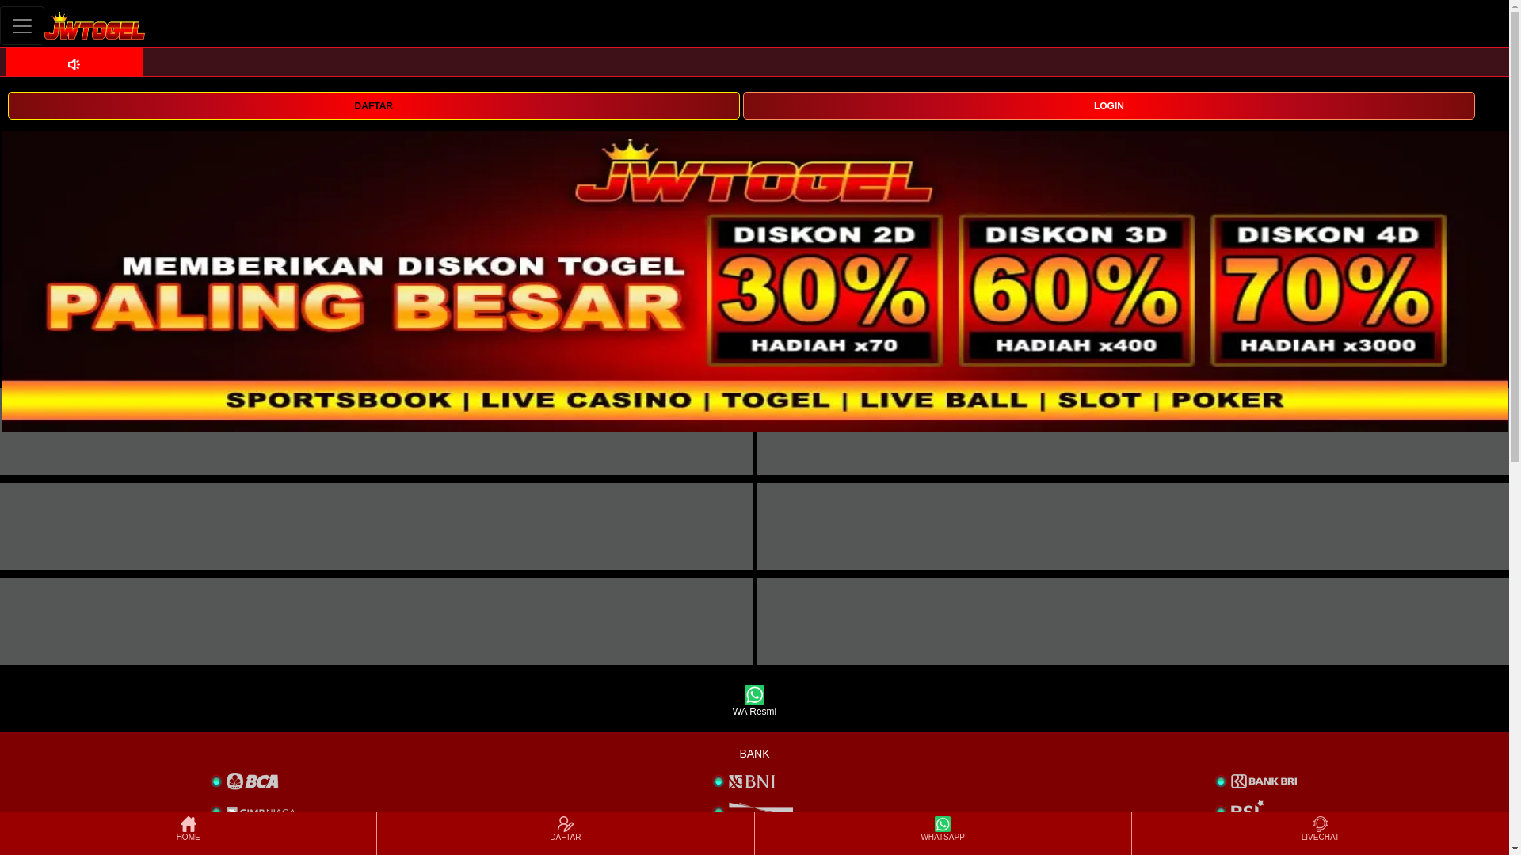 This screenshot has width=1521, height=855. Describe the element at coordinates (373, 105) in the screenshot. I see `DAFTAR` at that location.